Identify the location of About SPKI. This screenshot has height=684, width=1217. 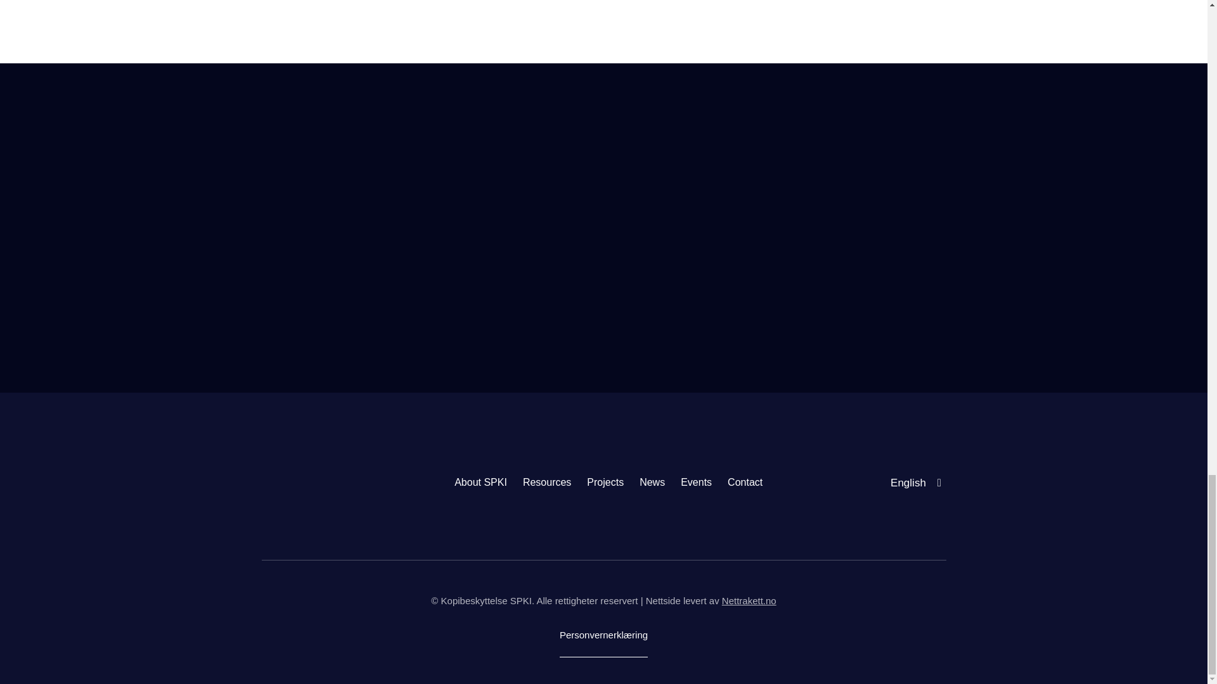
(480, 483).